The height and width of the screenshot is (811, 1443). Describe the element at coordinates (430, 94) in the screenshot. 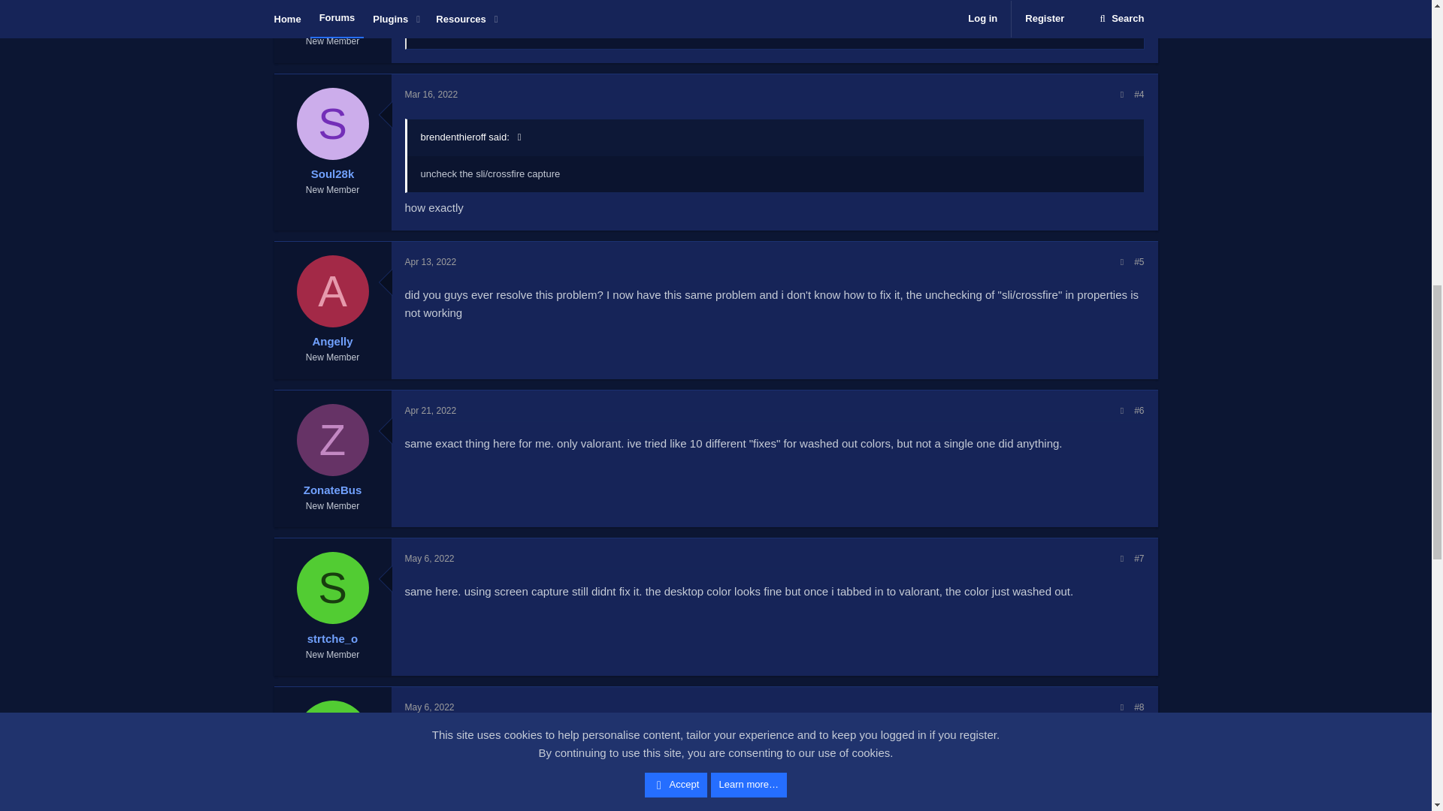

I see `Mar 16, 2022 at 4:05 PM` at that location.